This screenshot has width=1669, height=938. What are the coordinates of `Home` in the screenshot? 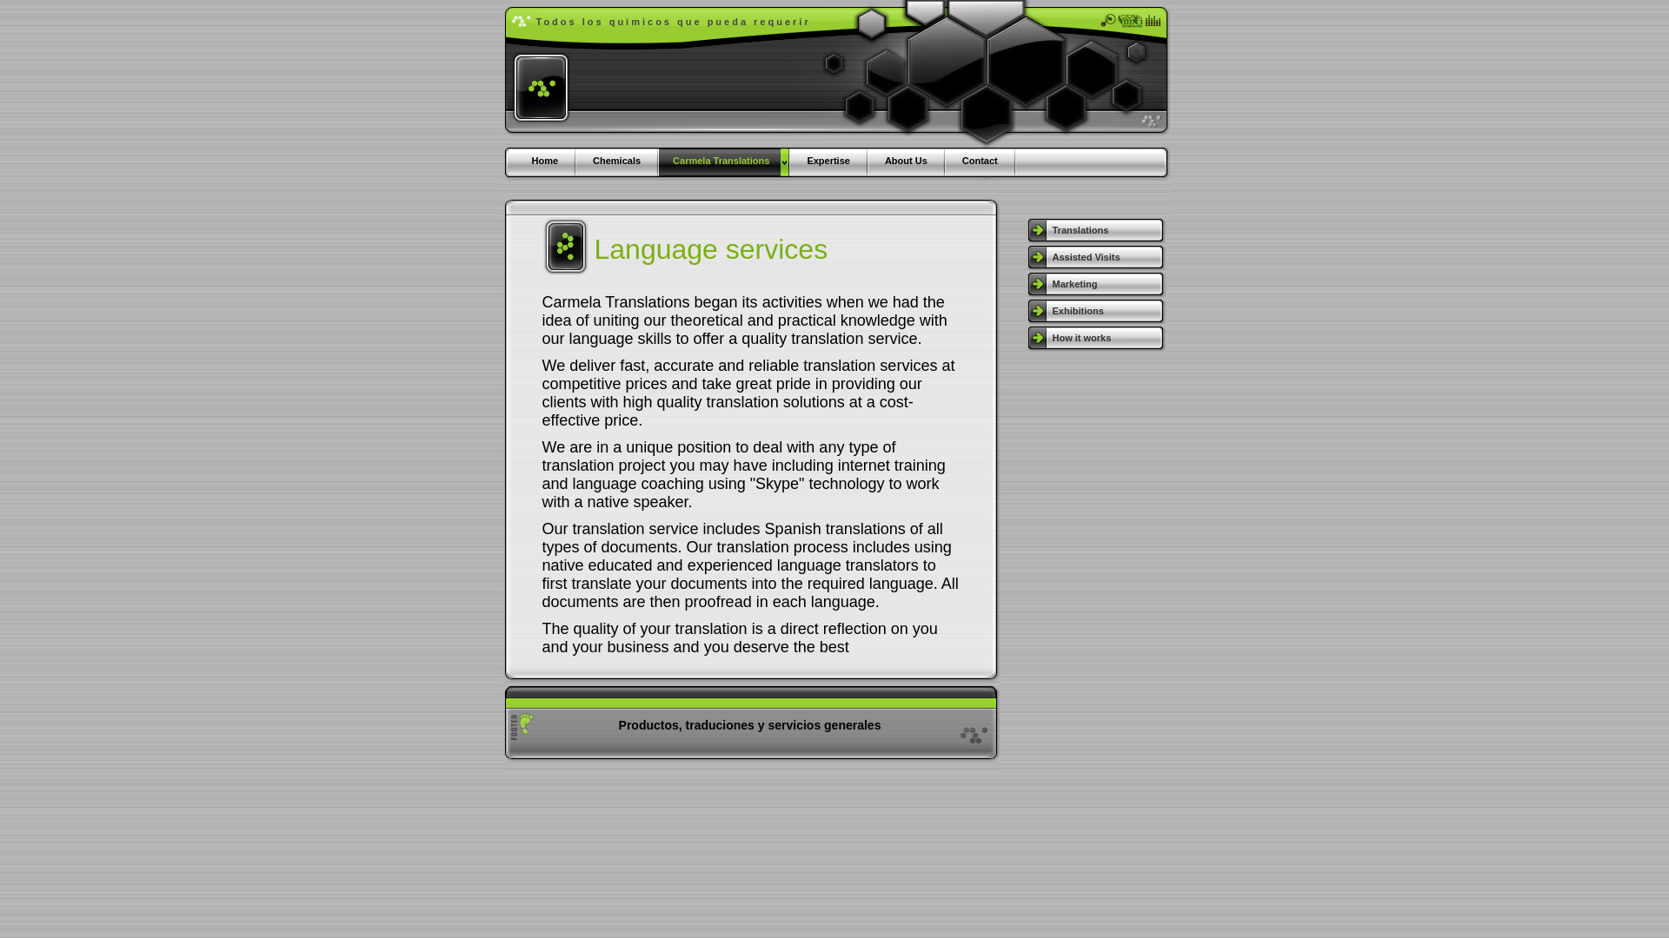 It's located at (544, 162).